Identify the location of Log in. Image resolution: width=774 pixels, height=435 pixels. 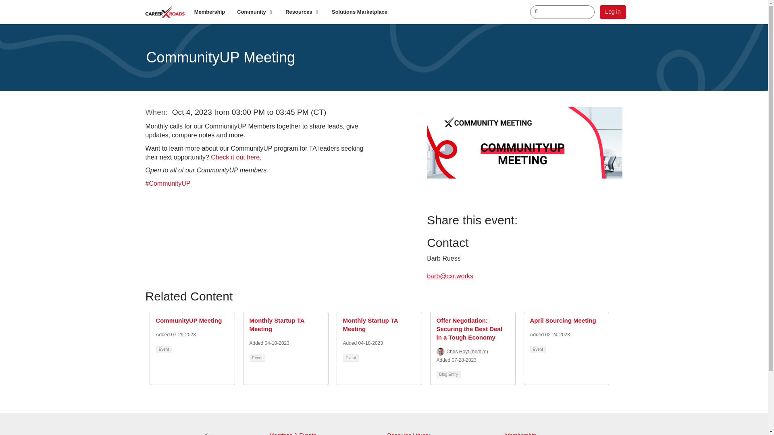
(613, 12).